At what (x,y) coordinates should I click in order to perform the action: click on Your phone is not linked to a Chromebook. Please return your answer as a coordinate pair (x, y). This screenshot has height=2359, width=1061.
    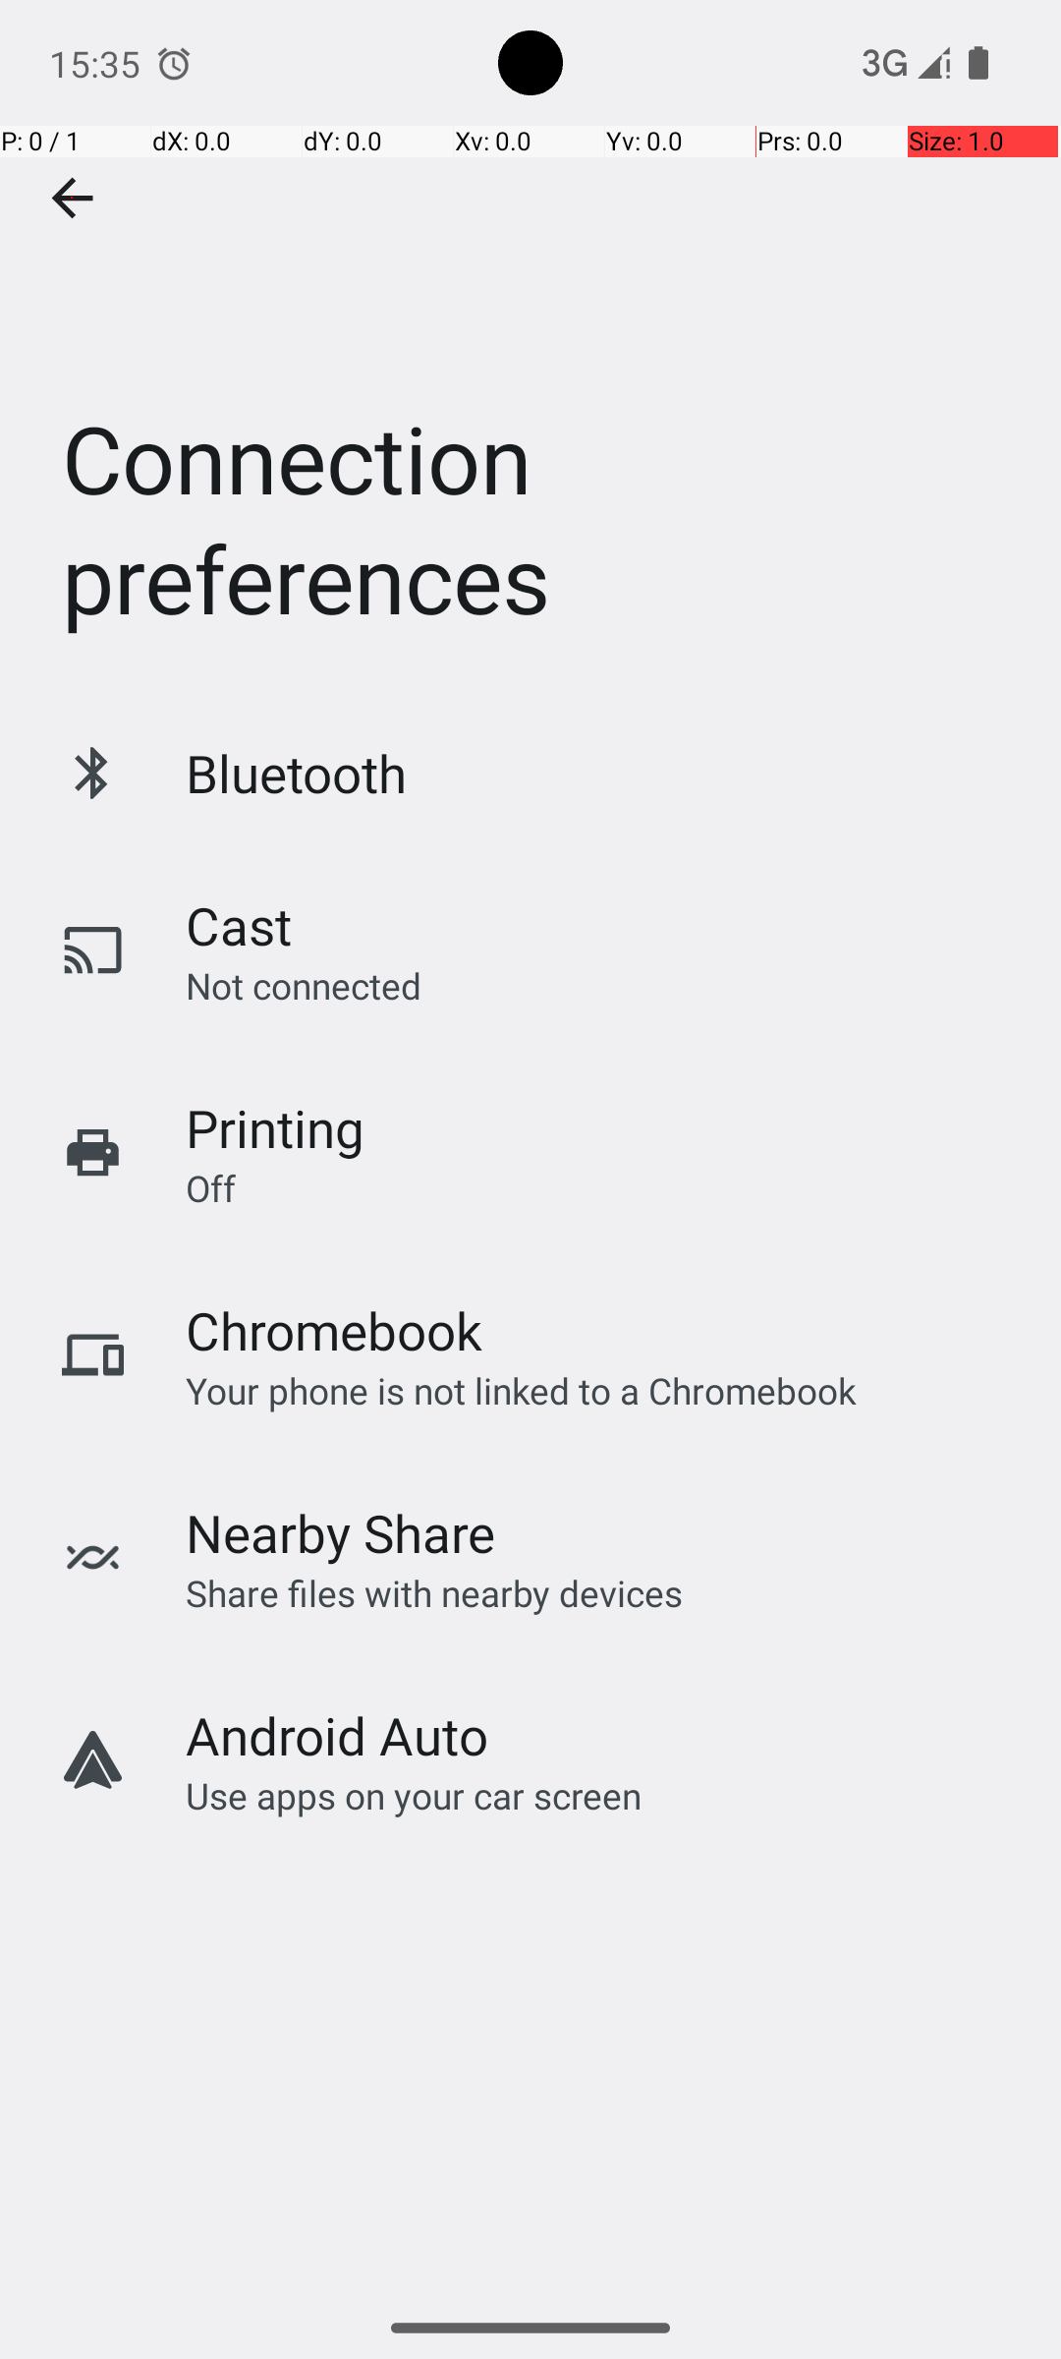
    Looking at the image, I should click on (521, 1390).